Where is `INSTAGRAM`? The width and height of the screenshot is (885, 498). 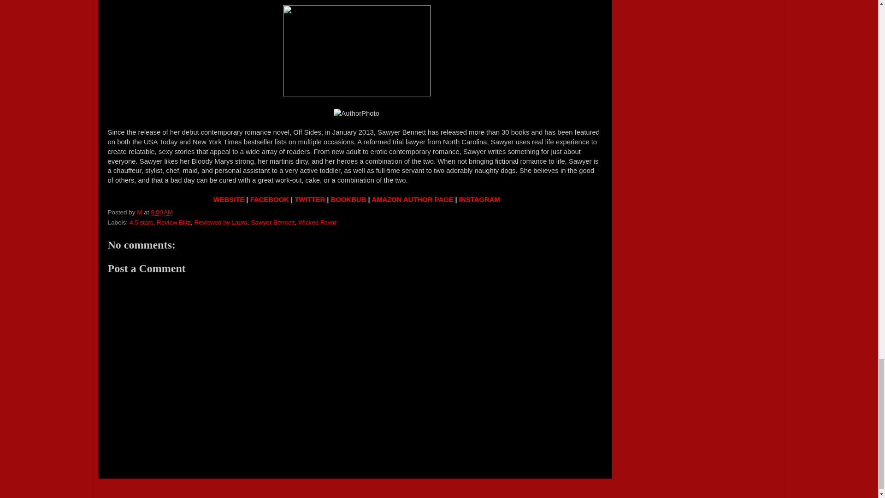
INSTAGRAM is located at coordinates (479, 199).